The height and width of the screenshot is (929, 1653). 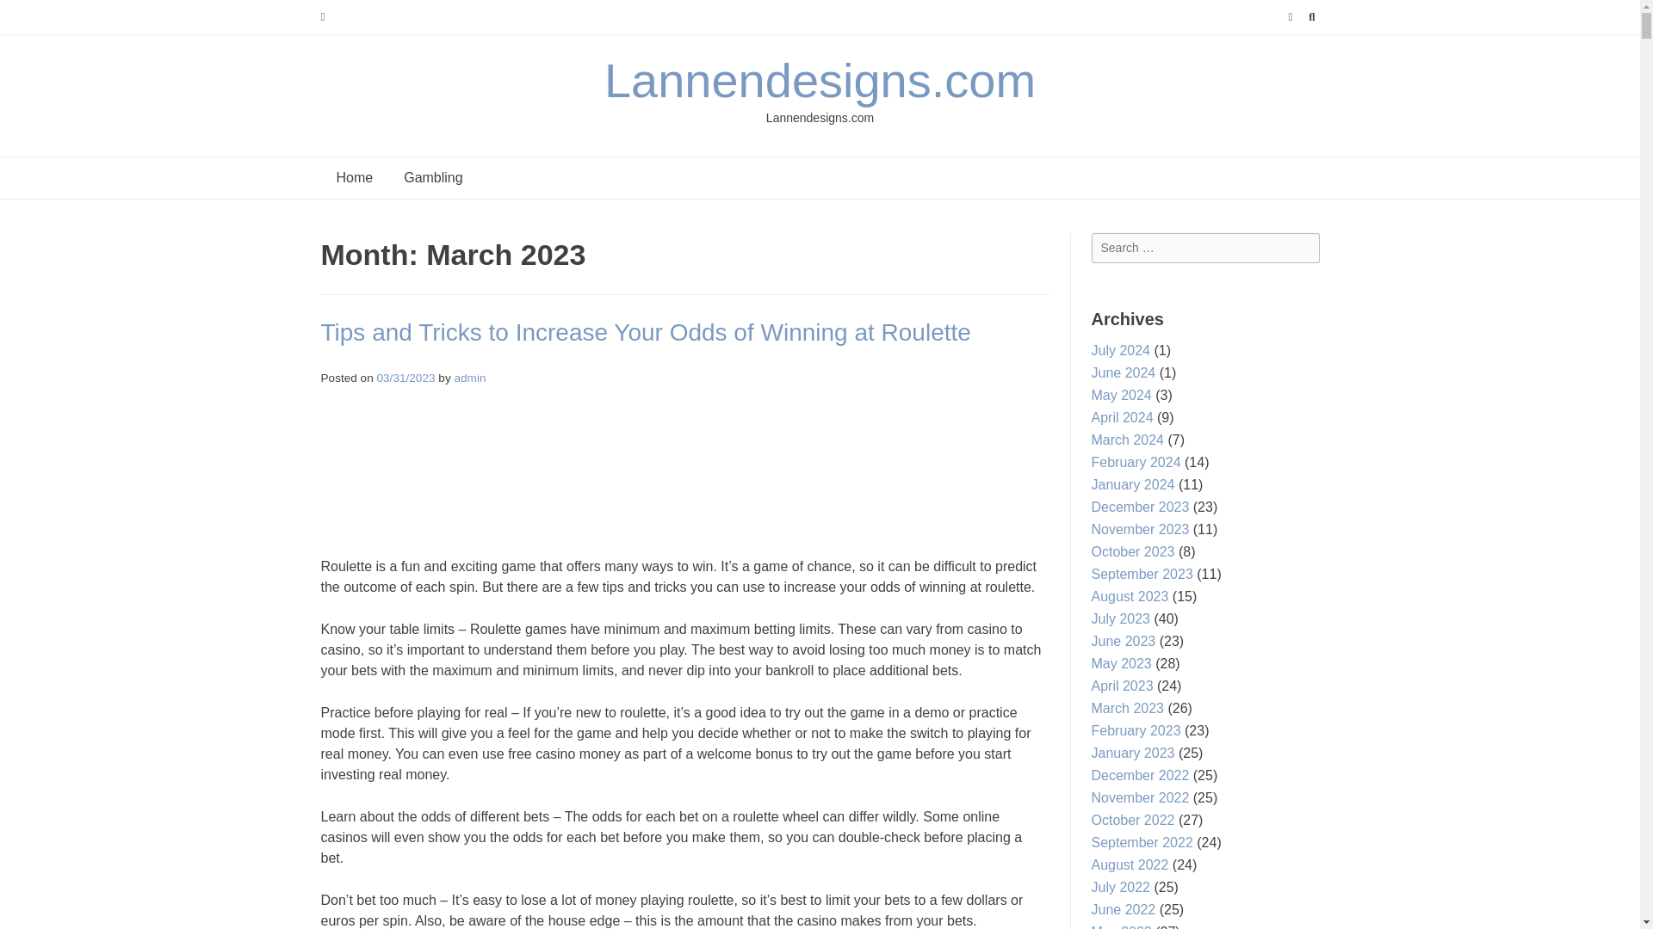 What do you see at coordinates (646, 332) in the screenshot?
I see `Tips and Tricks to Increase Your Odds of Winning at Roulette` at bounding box center [646, 332].